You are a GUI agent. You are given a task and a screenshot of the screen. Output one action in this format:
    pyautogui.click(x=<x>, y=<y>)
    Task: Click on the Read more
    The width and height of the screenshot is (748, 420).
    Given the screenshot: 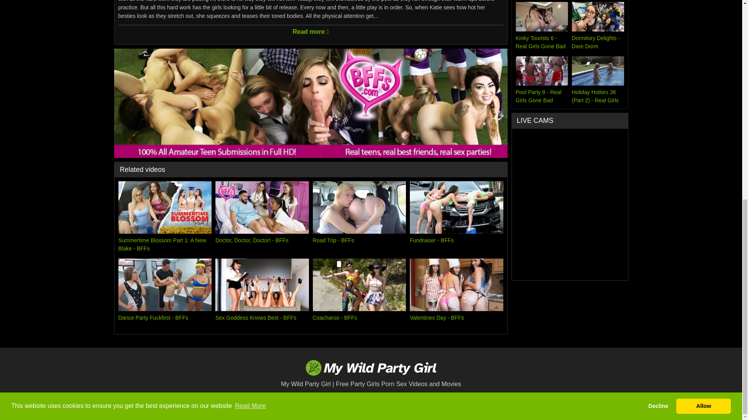 What is the action you would take?
    pyautogui.click(x=311, y=30)
    